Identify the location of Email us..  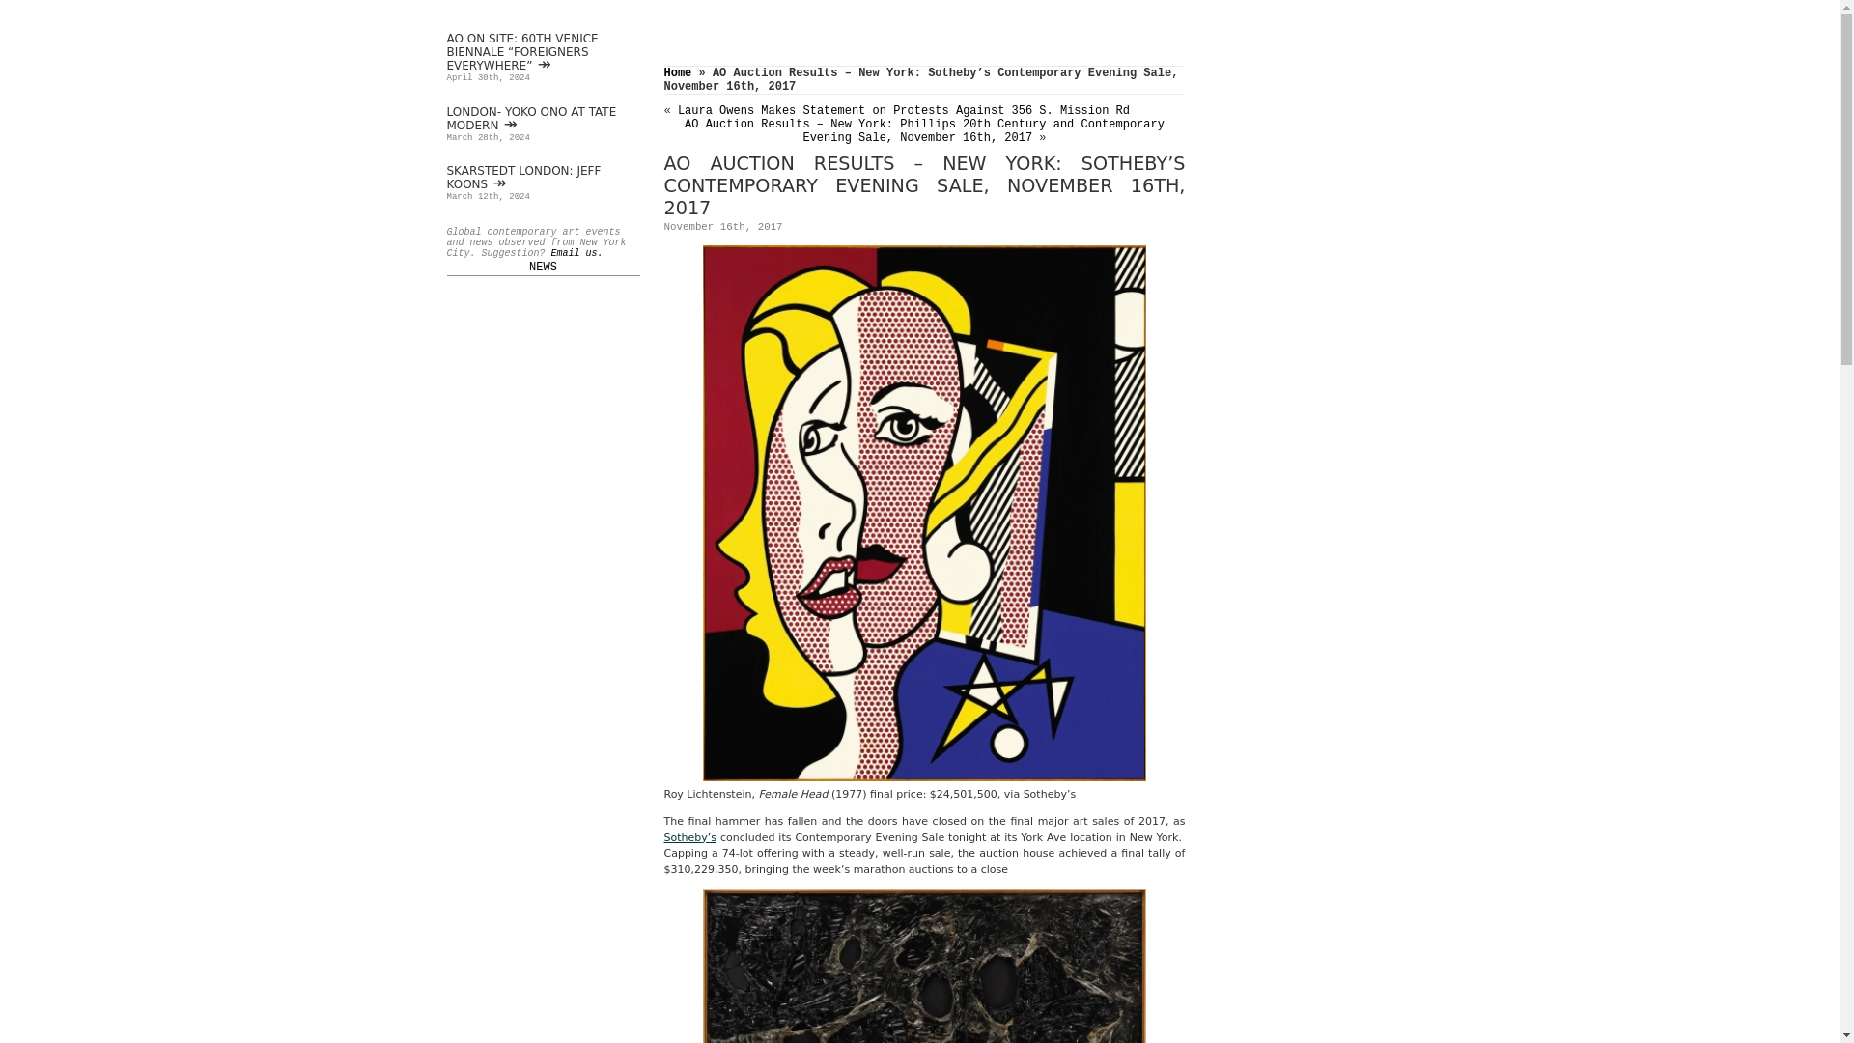
(577, 253).